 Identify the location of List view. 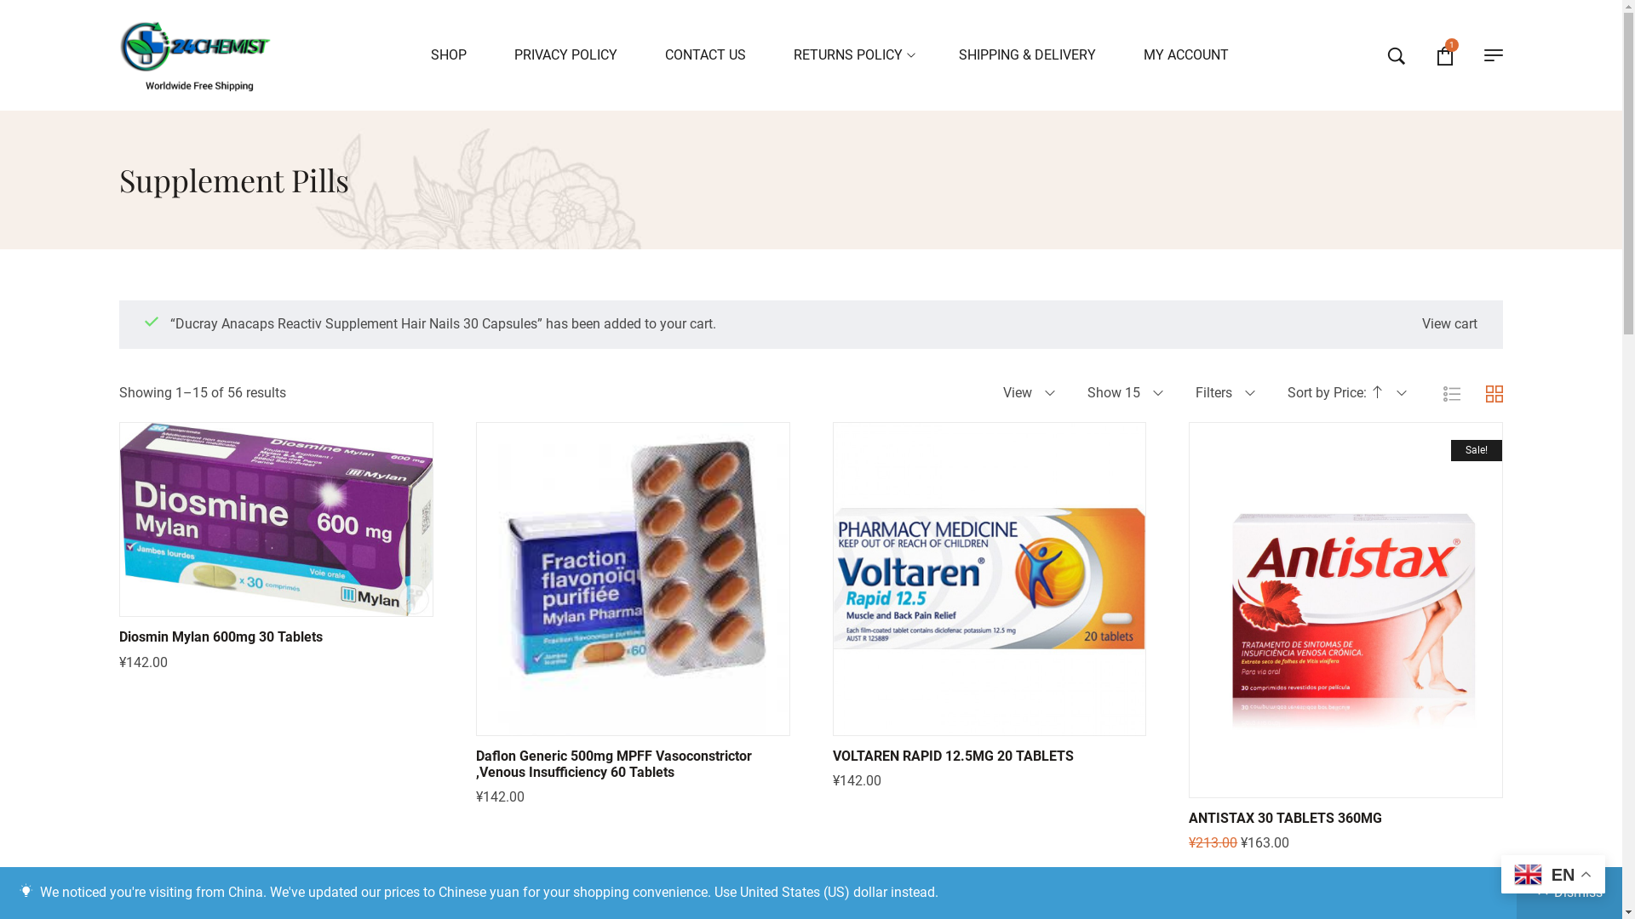
(1452, 394).